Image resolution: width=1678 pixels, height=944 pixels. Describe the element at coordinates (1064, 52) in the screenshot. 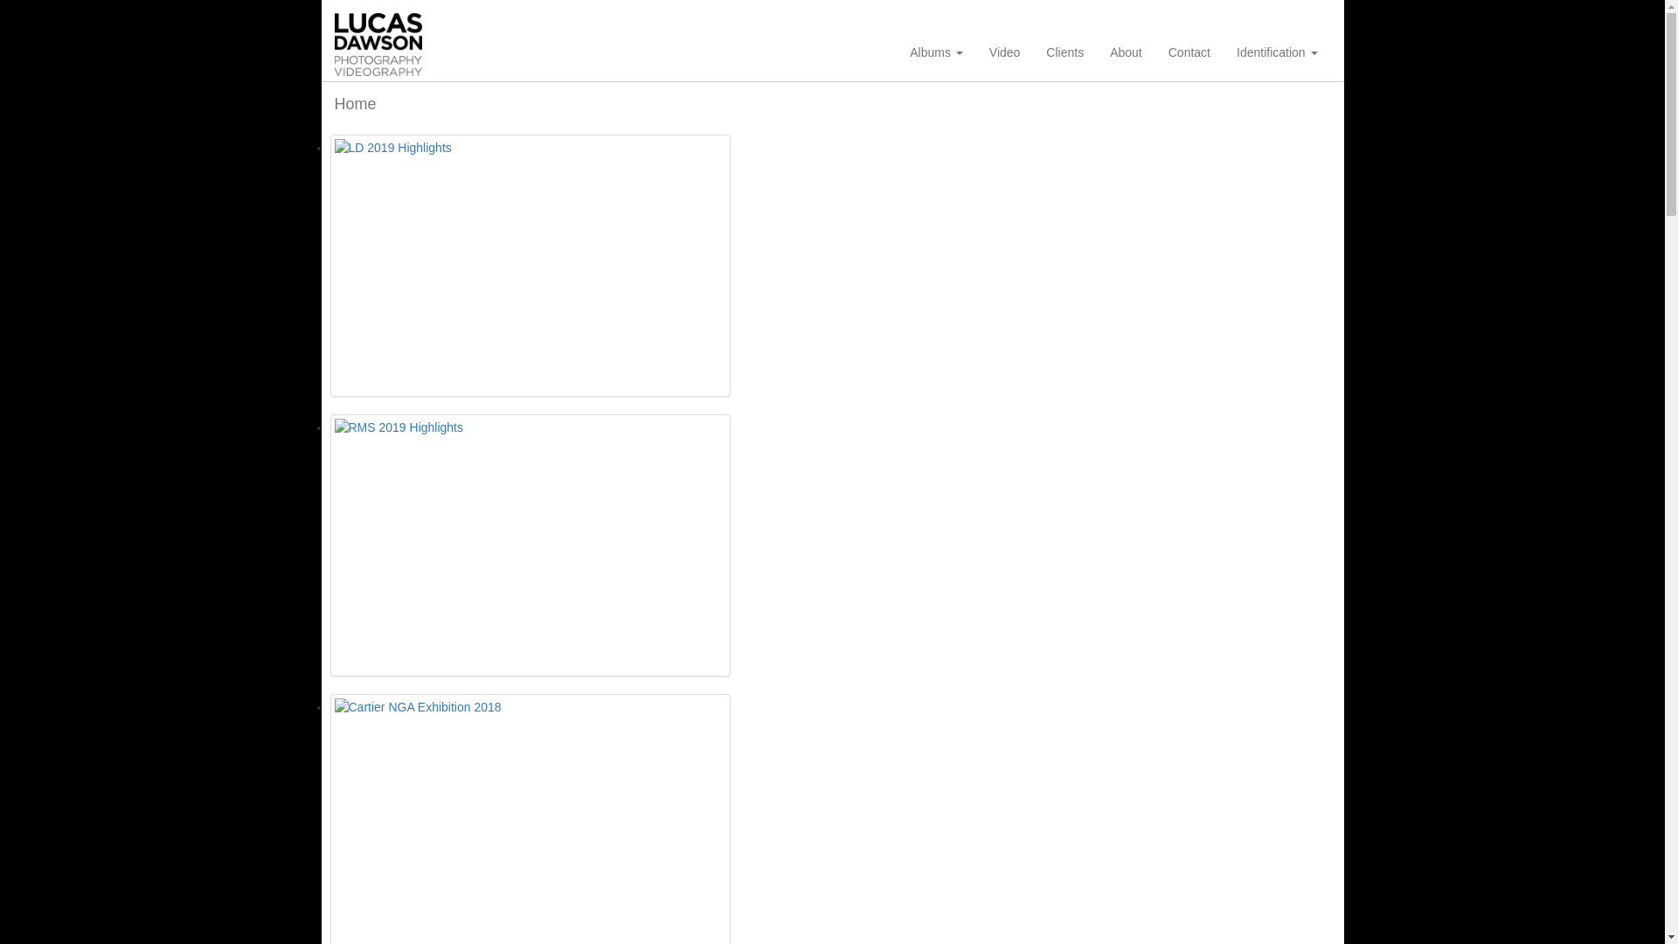

I see `Clients` at that location.